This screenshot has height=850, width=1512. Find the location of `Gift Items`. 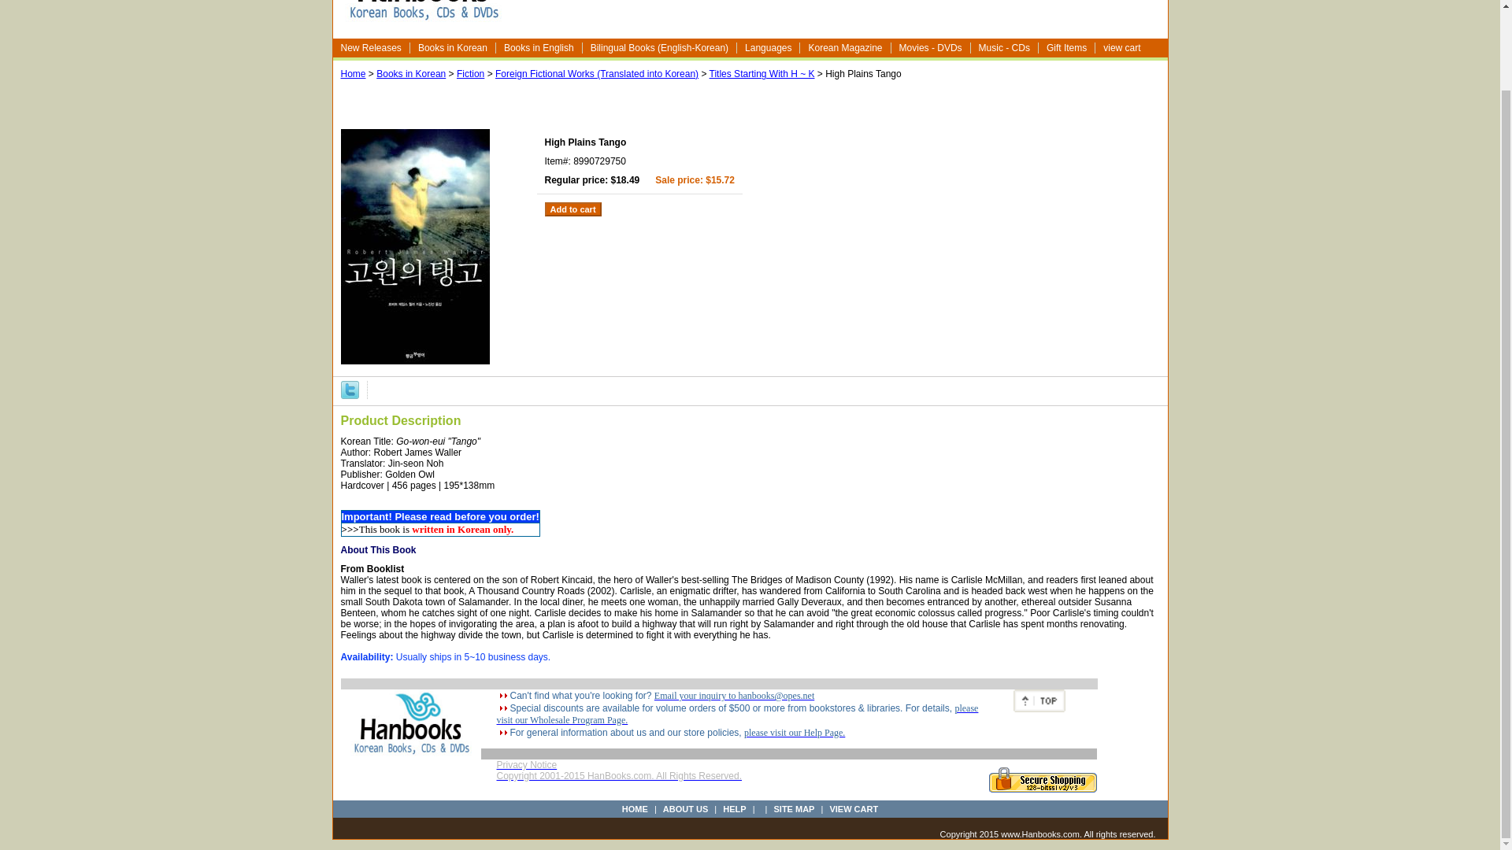

Gift Items is located at coordinates (1066, 48).